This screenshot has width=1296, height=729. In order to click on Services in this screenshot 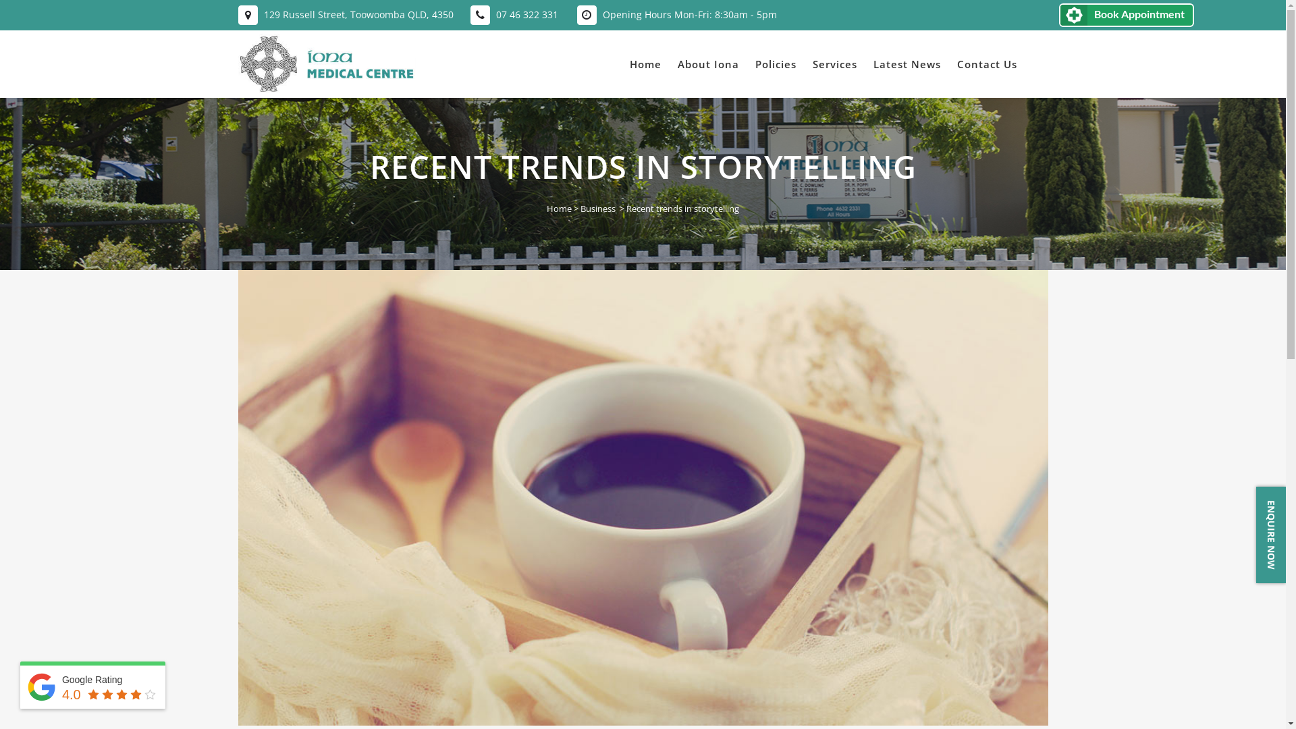, I will do `click(835, 64)`.